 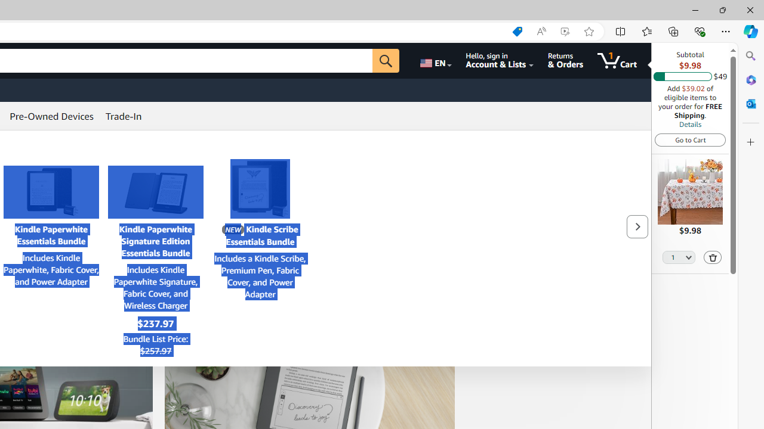 I want to click on Kindle Paperwhite Signature Edition Essentials Bundle, so click(x=155, y=192).